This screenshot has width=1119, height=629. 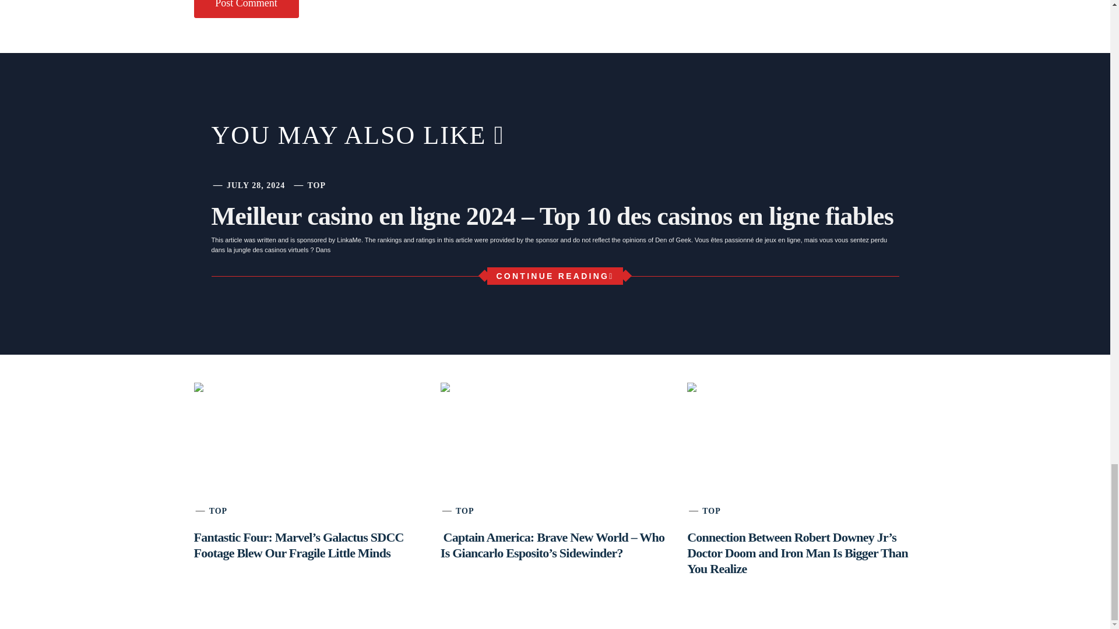 What do you see at coordinates (316, 185) in the screenshot?
I see `TOP` at bounding box center [316, 185].